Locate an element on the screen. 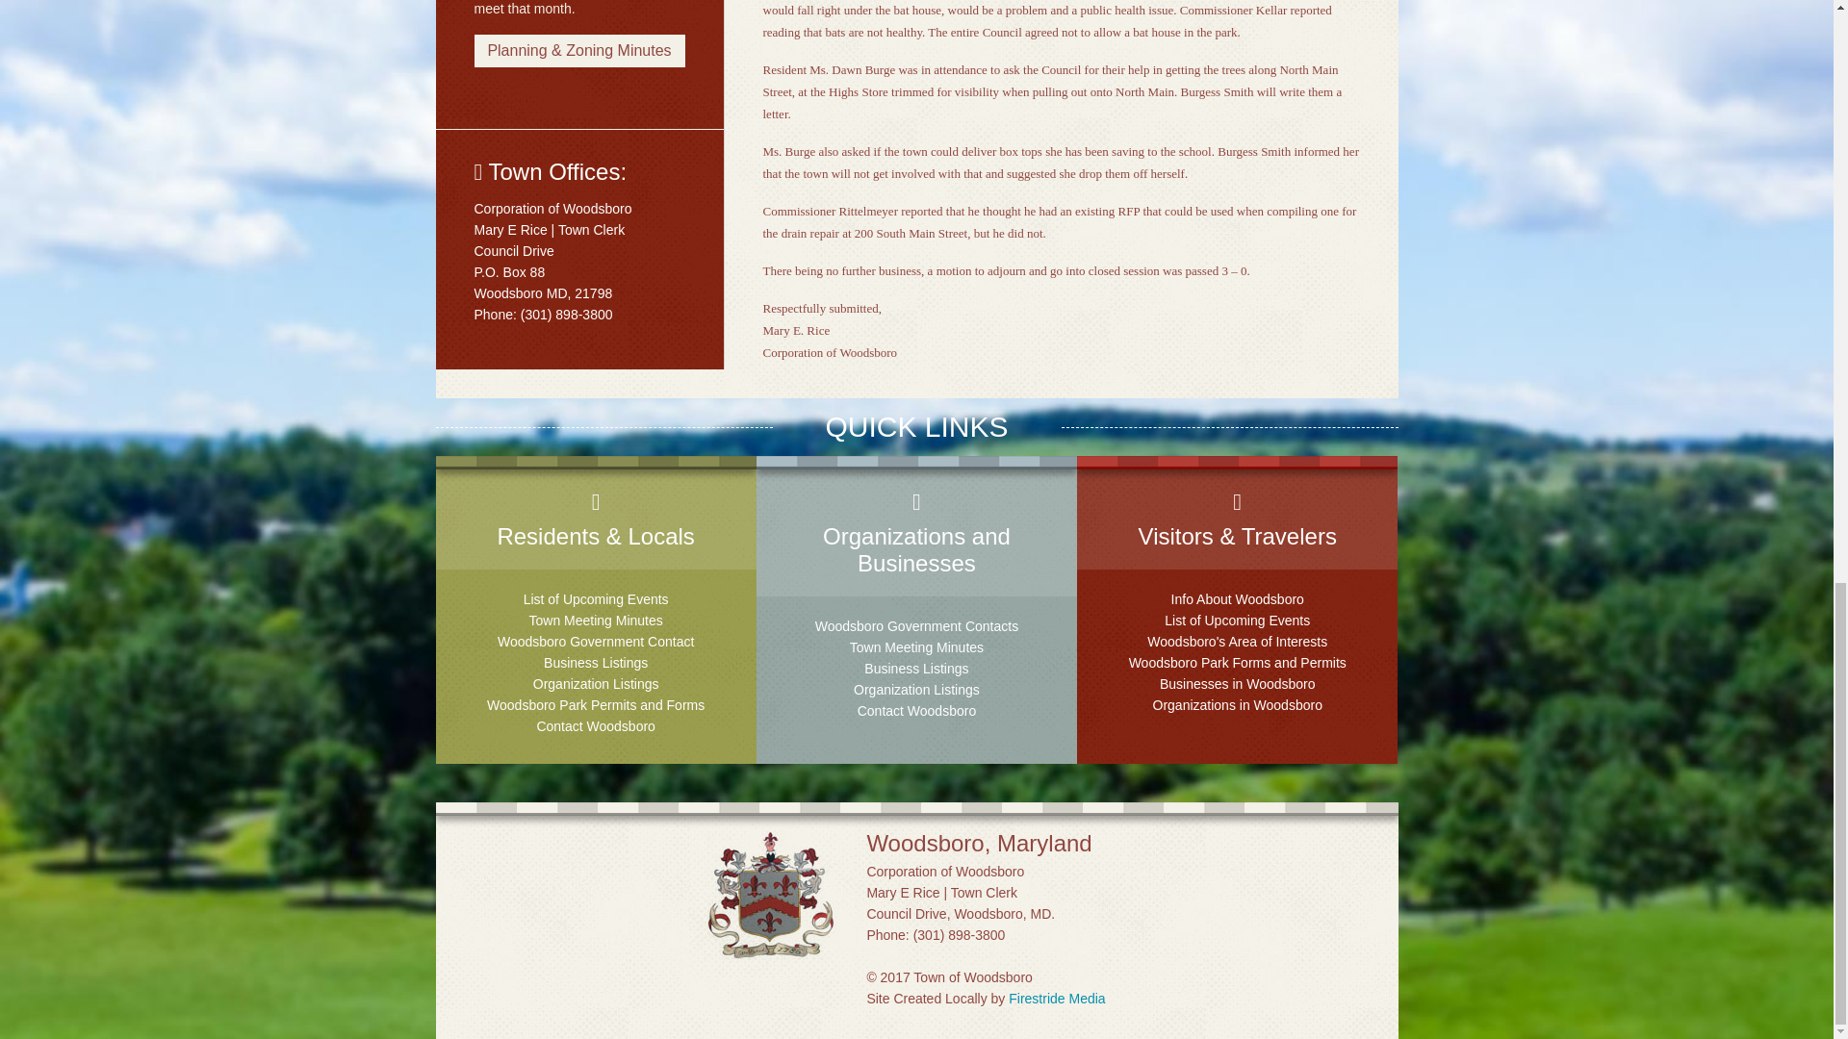 The height and width of the screenshot is (1039, 1848). Business Listings is located at coordinates (916, 668).